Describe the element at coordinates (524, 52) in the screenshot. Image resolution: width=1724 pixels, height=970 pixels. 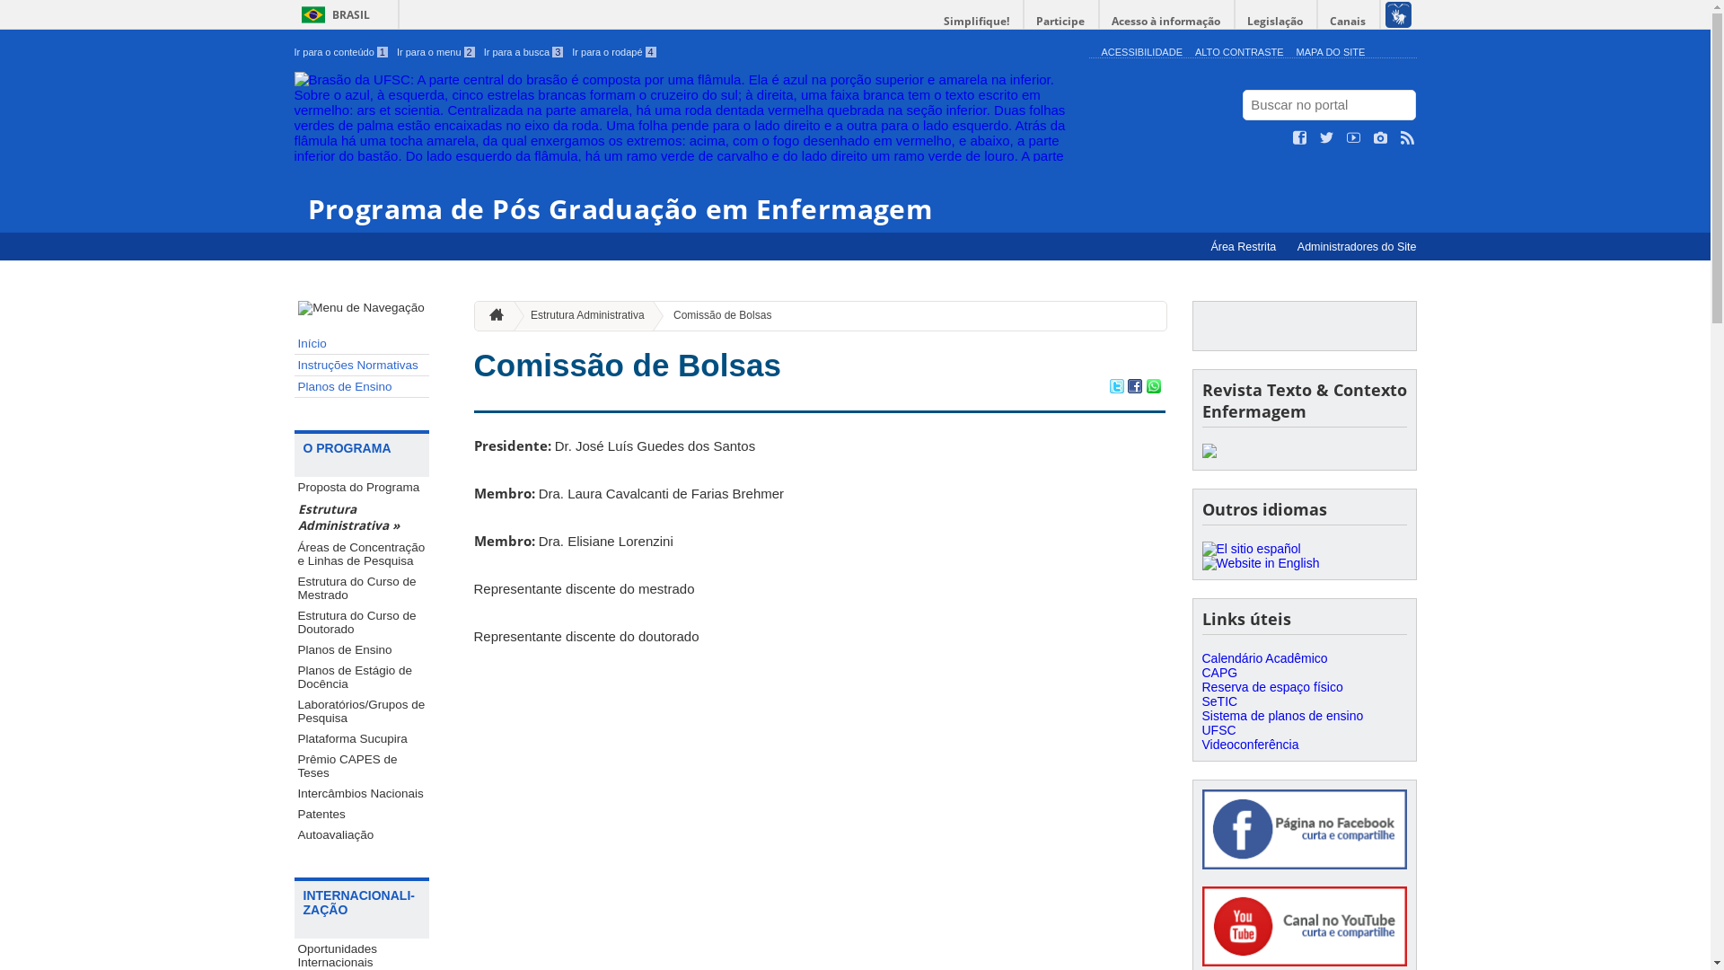
I see `Ir para a busca 3` at that location.